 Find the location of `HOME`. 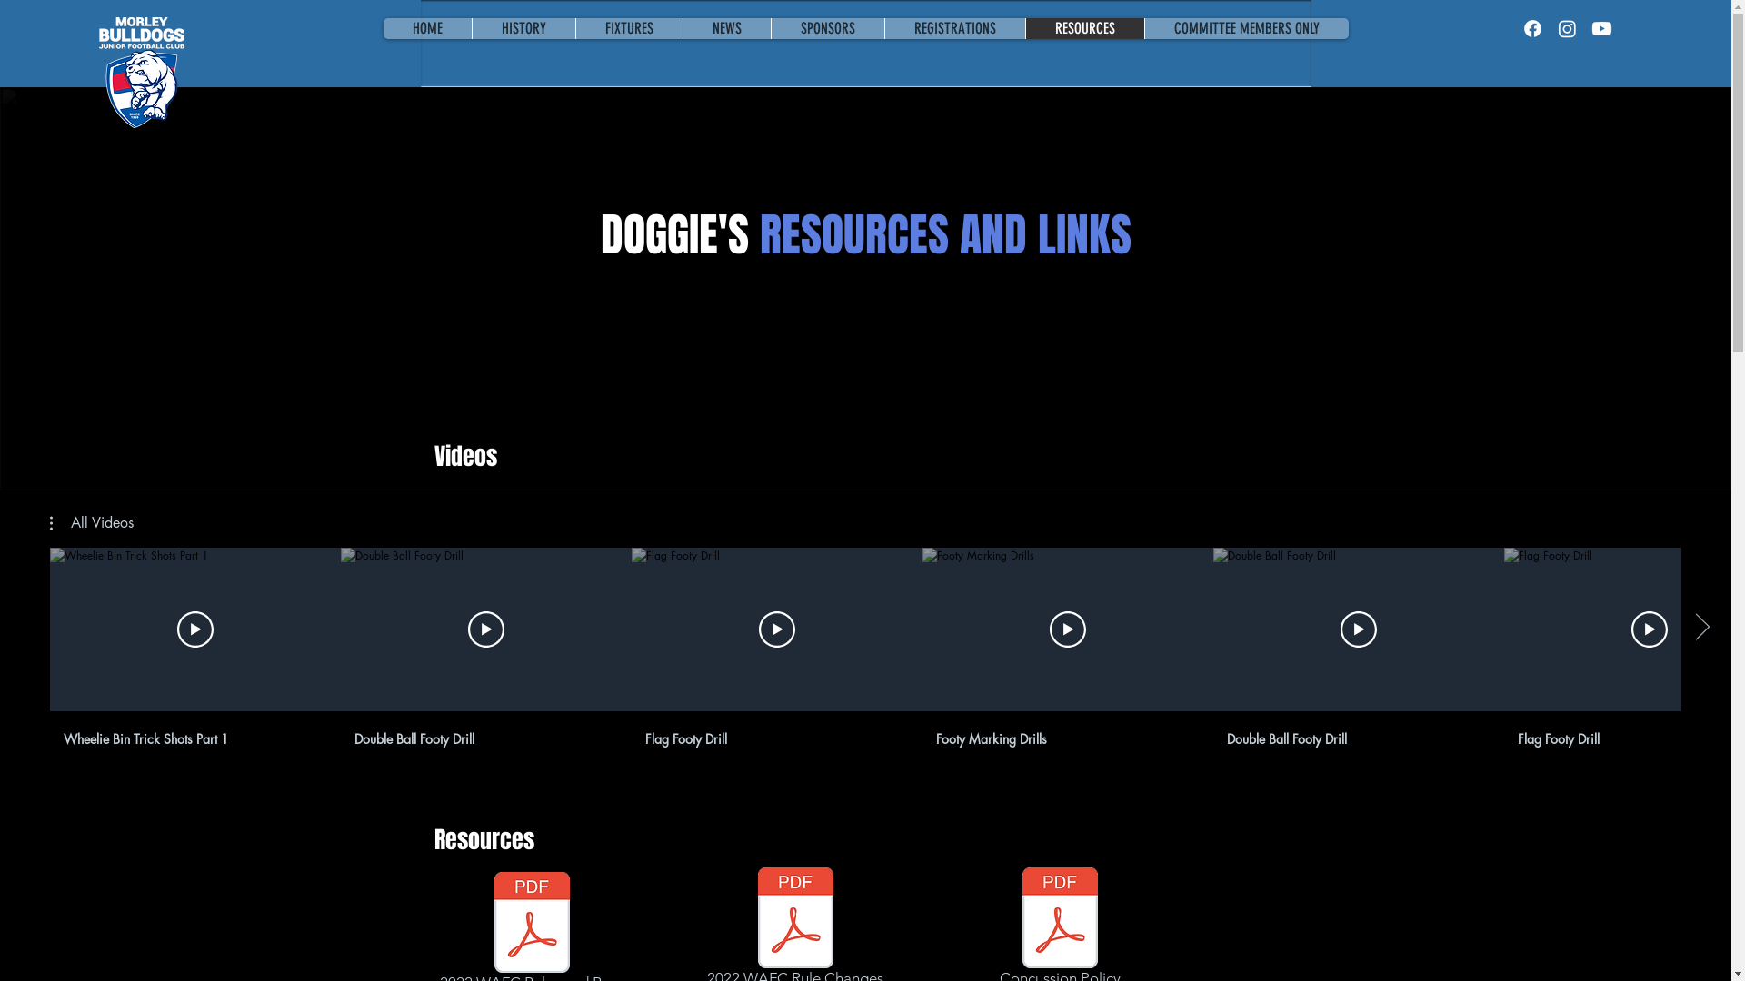

HOME is located at coordinates (427, 29).